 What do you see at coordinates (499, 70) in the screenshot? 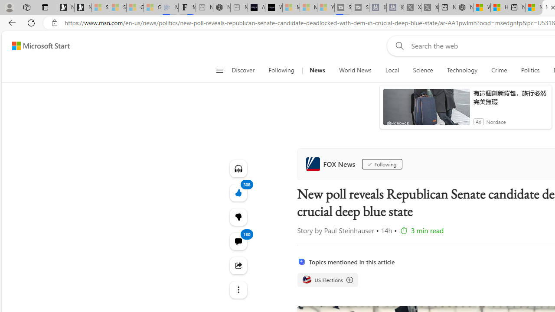
I see `Crime` at bounding box center [499, 70].